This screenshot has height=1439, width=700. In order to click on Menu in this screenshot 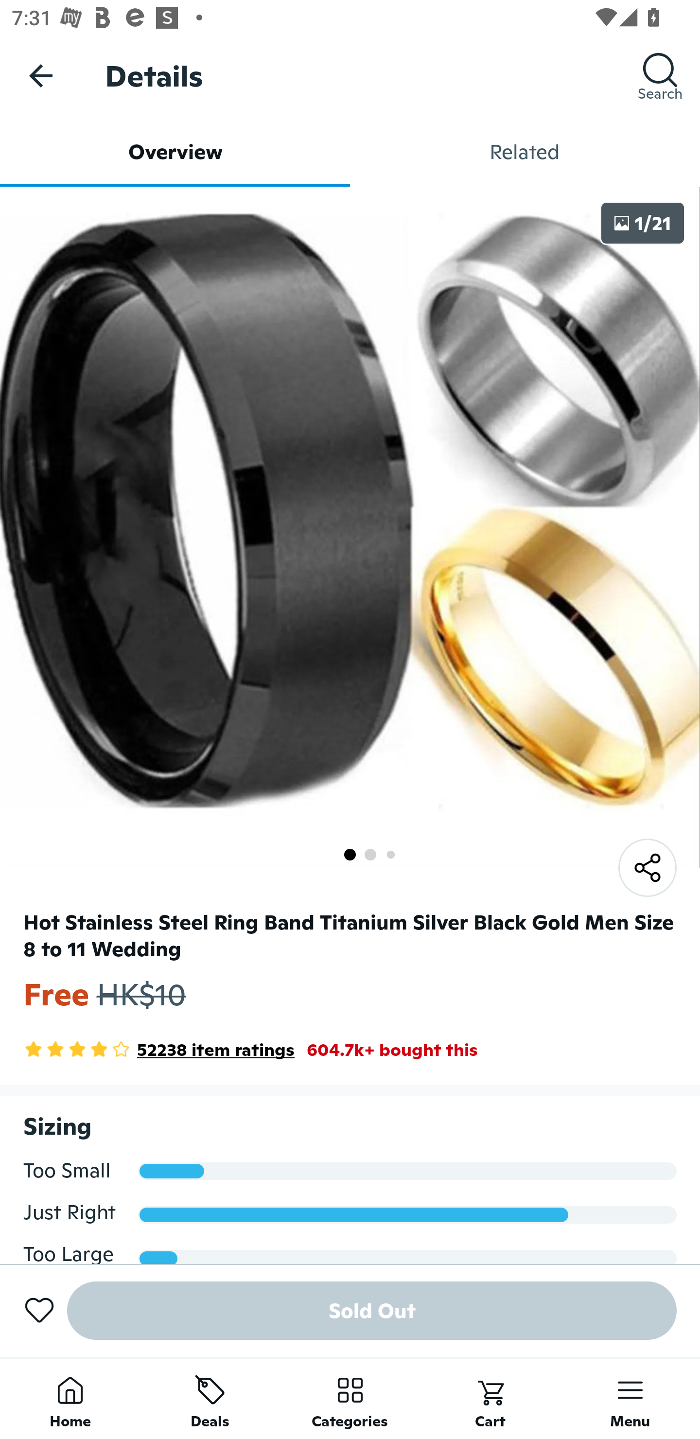, I will do `click(630, 1398)`.